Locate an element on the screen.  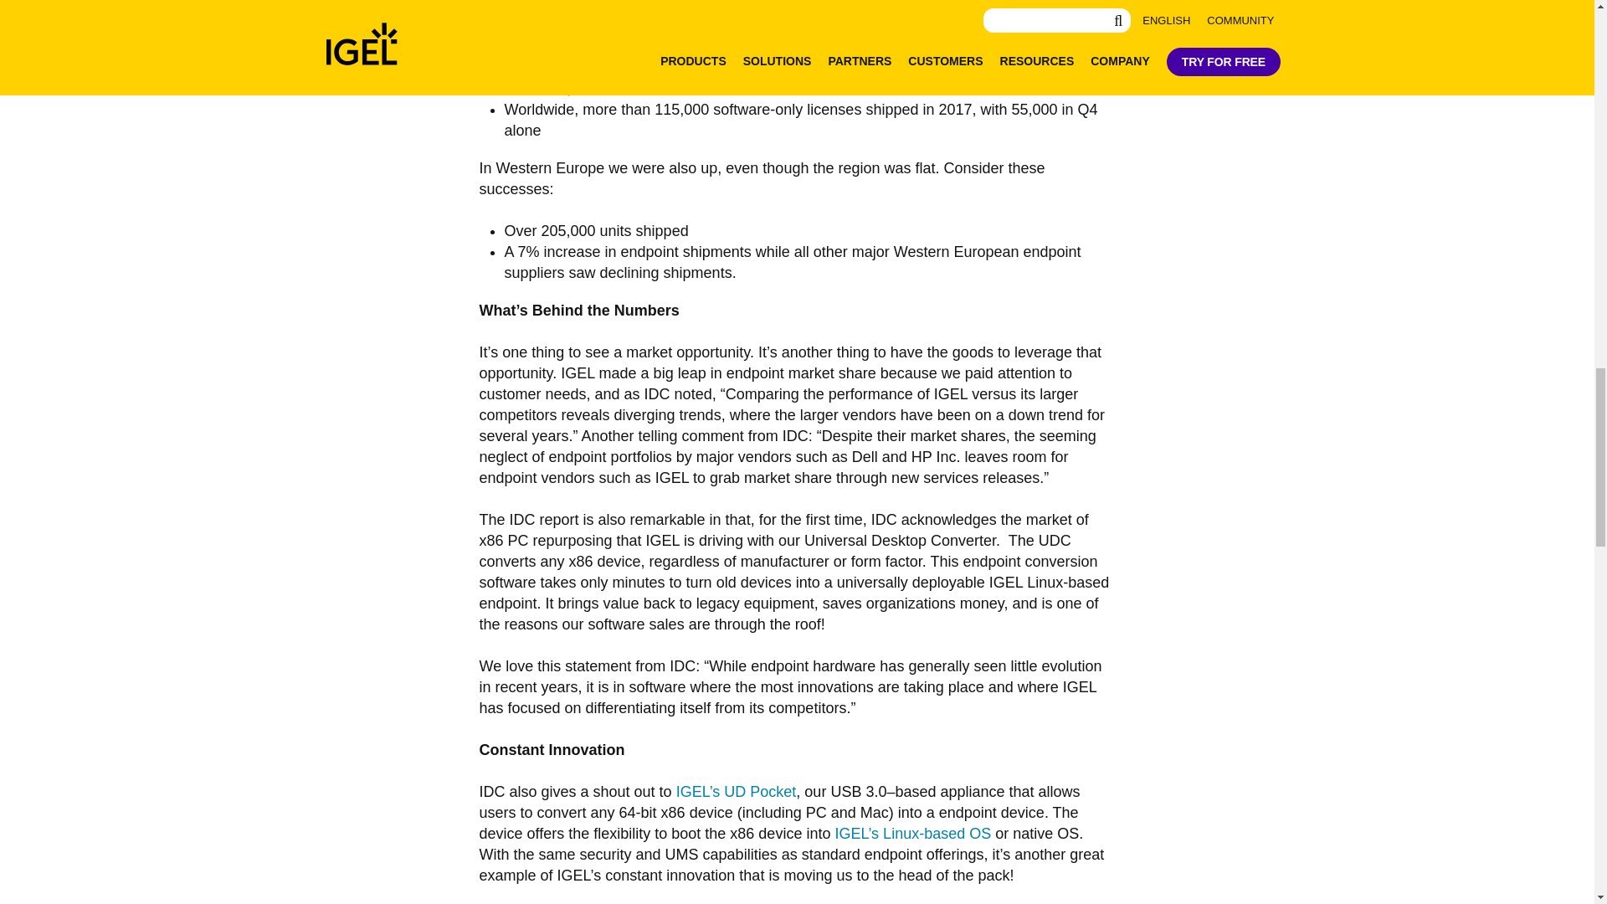
IGEL OS is located at coordinates (912, 834).